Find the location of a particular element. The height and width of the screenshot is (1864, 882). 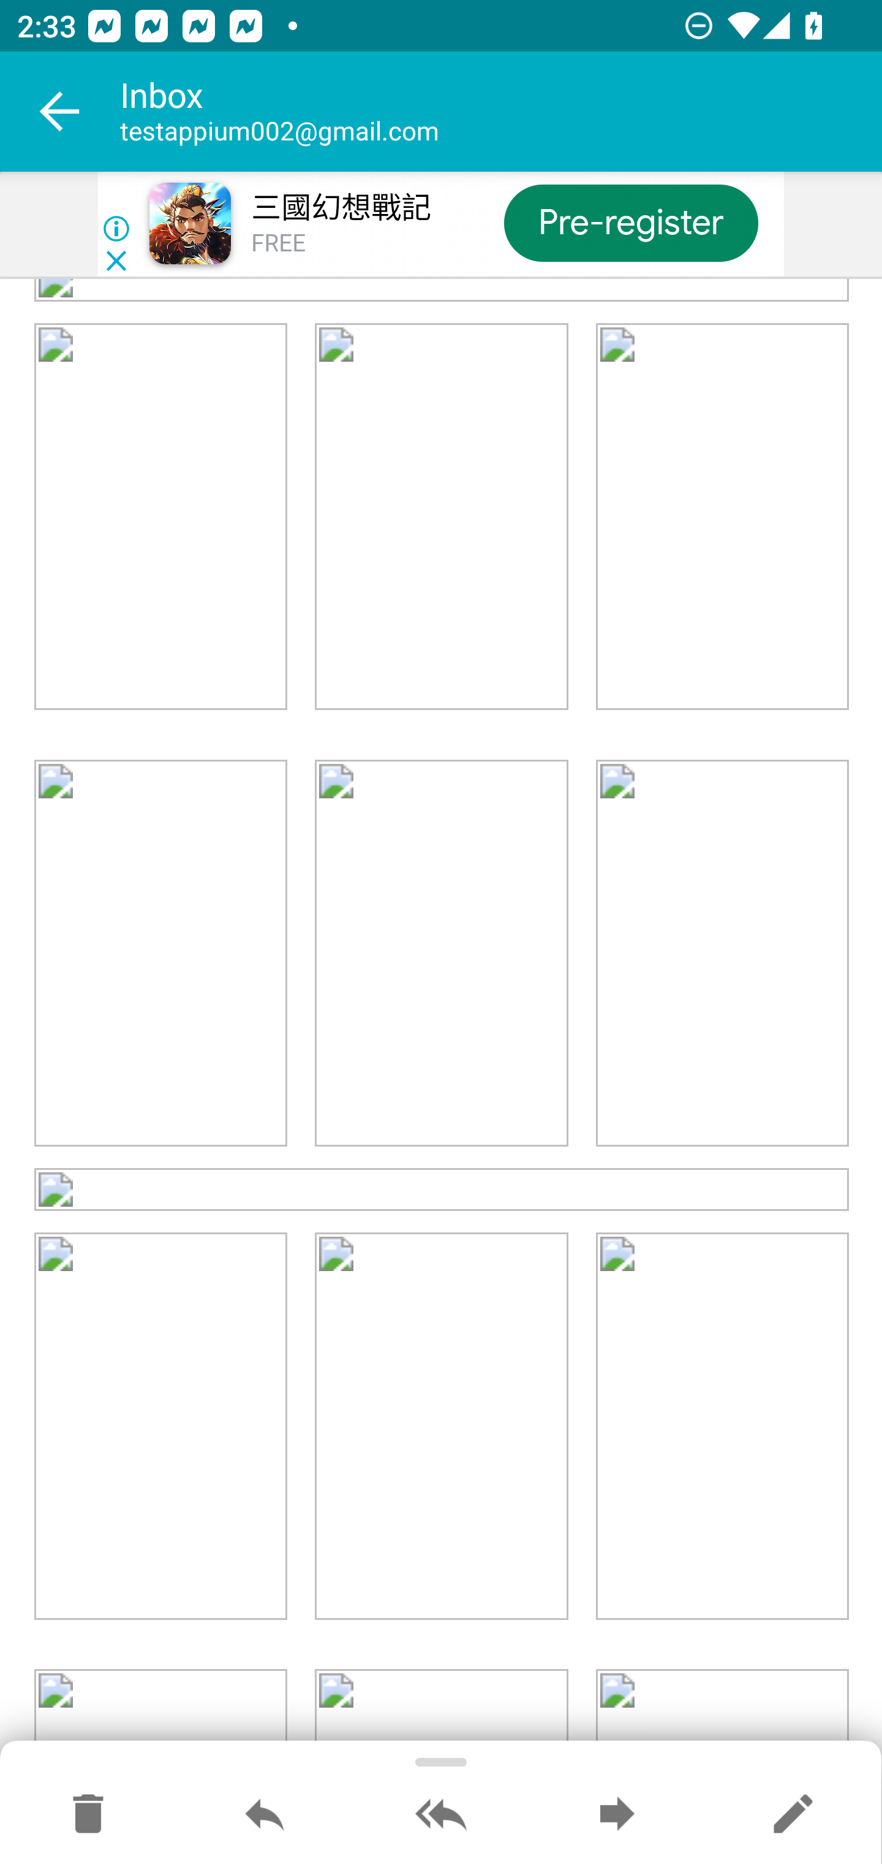

Inbox testappium002@gmail.com is located at coordinates (501, 112).